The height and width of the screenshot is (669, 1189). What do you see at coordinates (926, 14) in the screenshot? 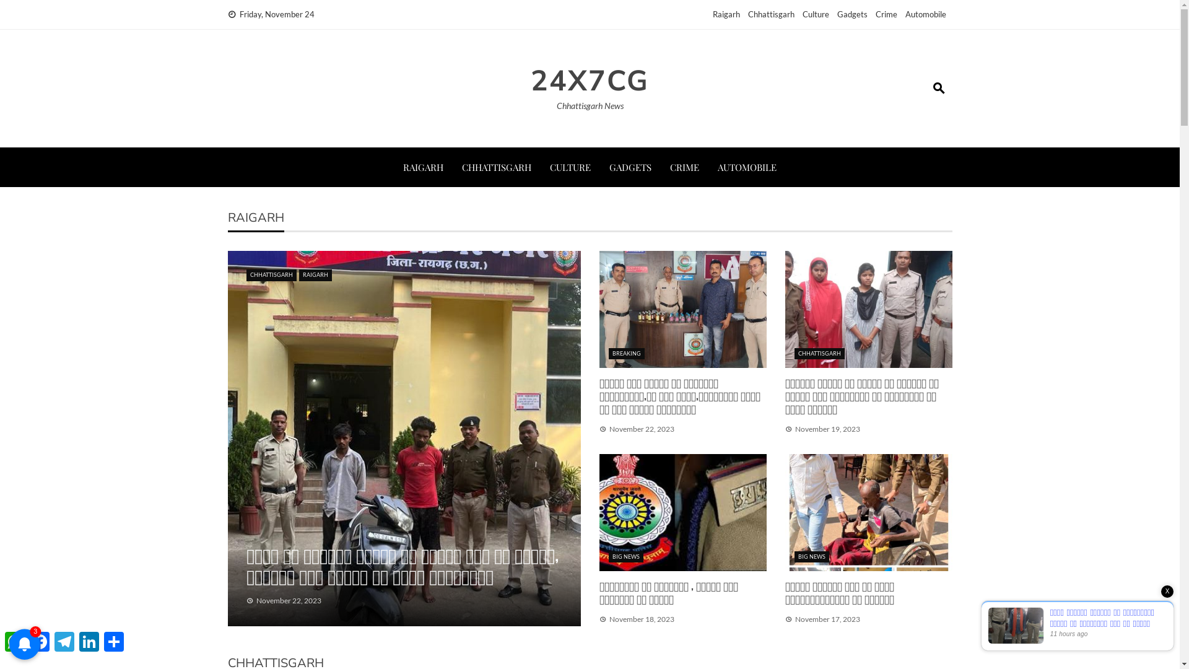
I see `Automobile` at bounding box center [926, 14].